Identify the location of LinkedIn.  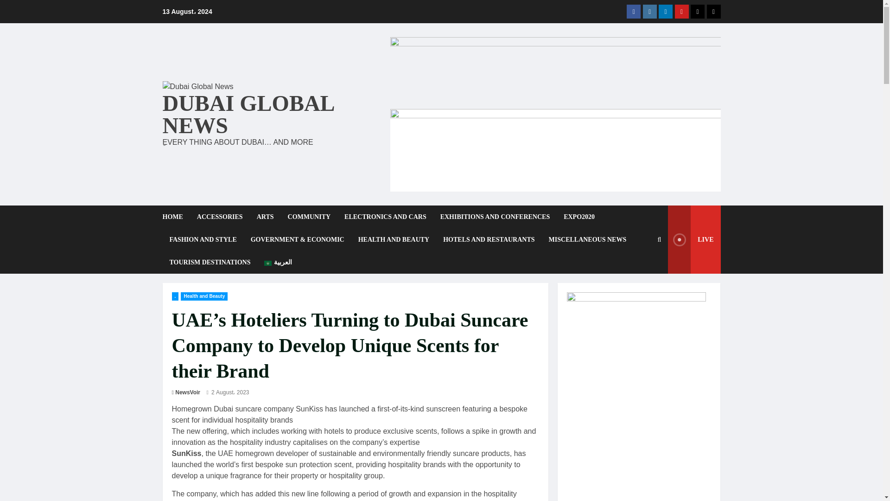
(666, 11).